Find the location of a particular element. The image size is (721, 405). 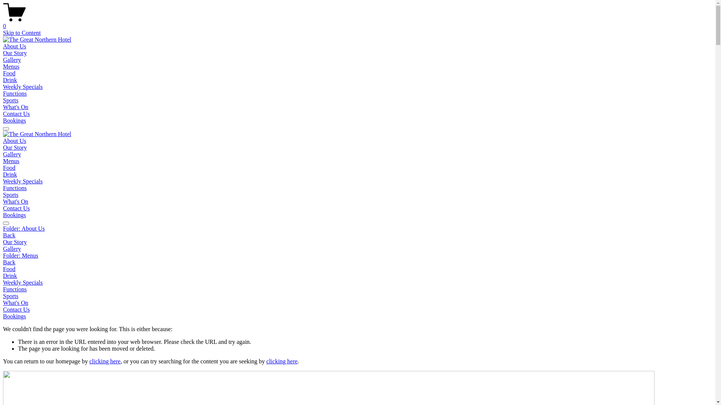

Drink is located at coordinates (10, 175).